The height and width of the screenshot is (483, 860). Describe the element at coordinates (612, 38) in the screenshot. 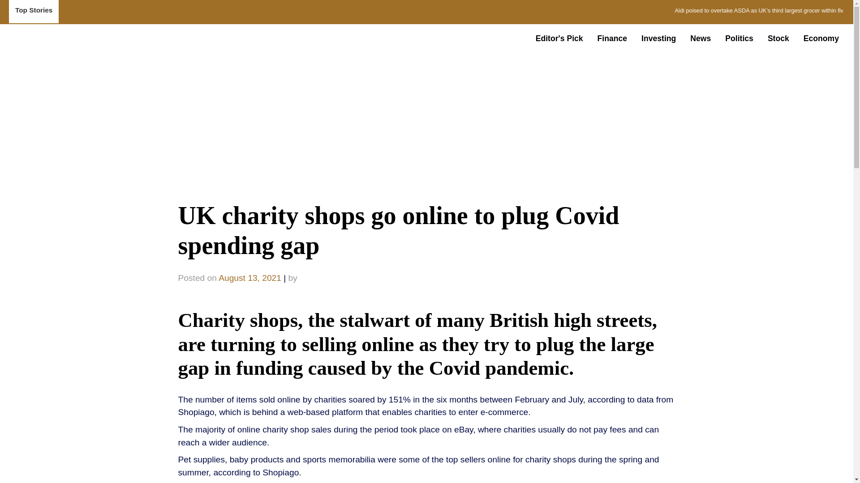

I see `Finance` at that location.